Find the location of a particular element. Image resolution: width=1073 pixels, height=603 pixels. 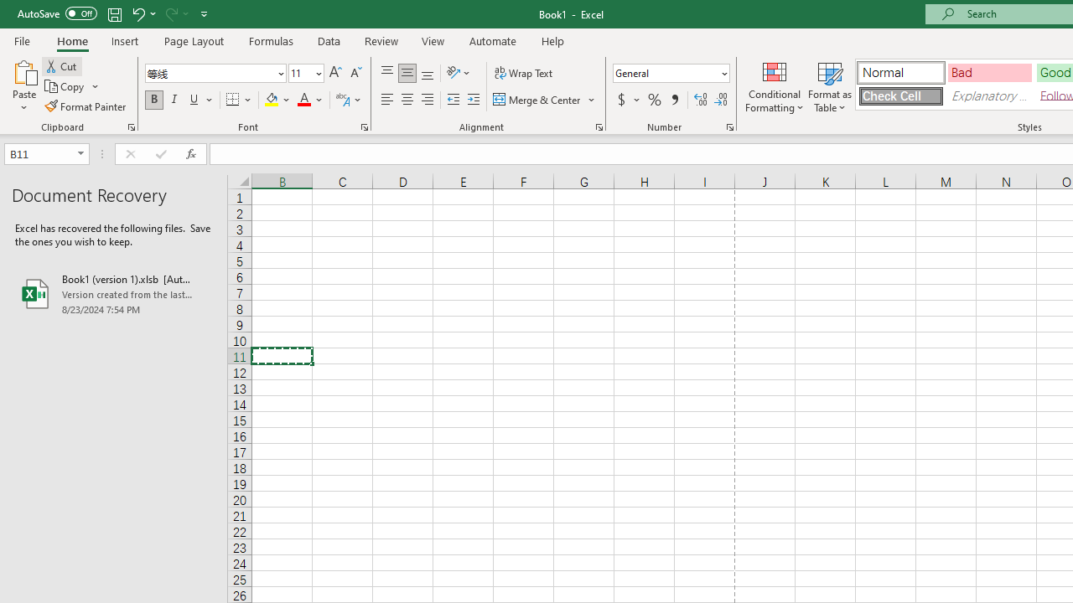

Copy is located at coordinates (65, 87).